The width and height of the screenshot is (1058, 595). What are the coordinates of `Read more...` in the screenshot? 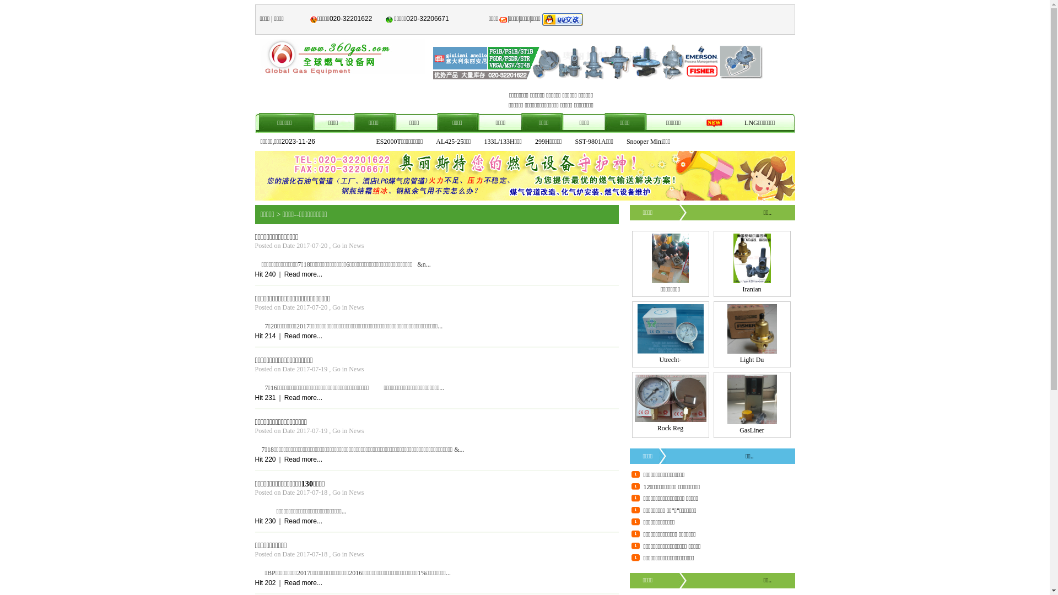 It's located at (303, 398).